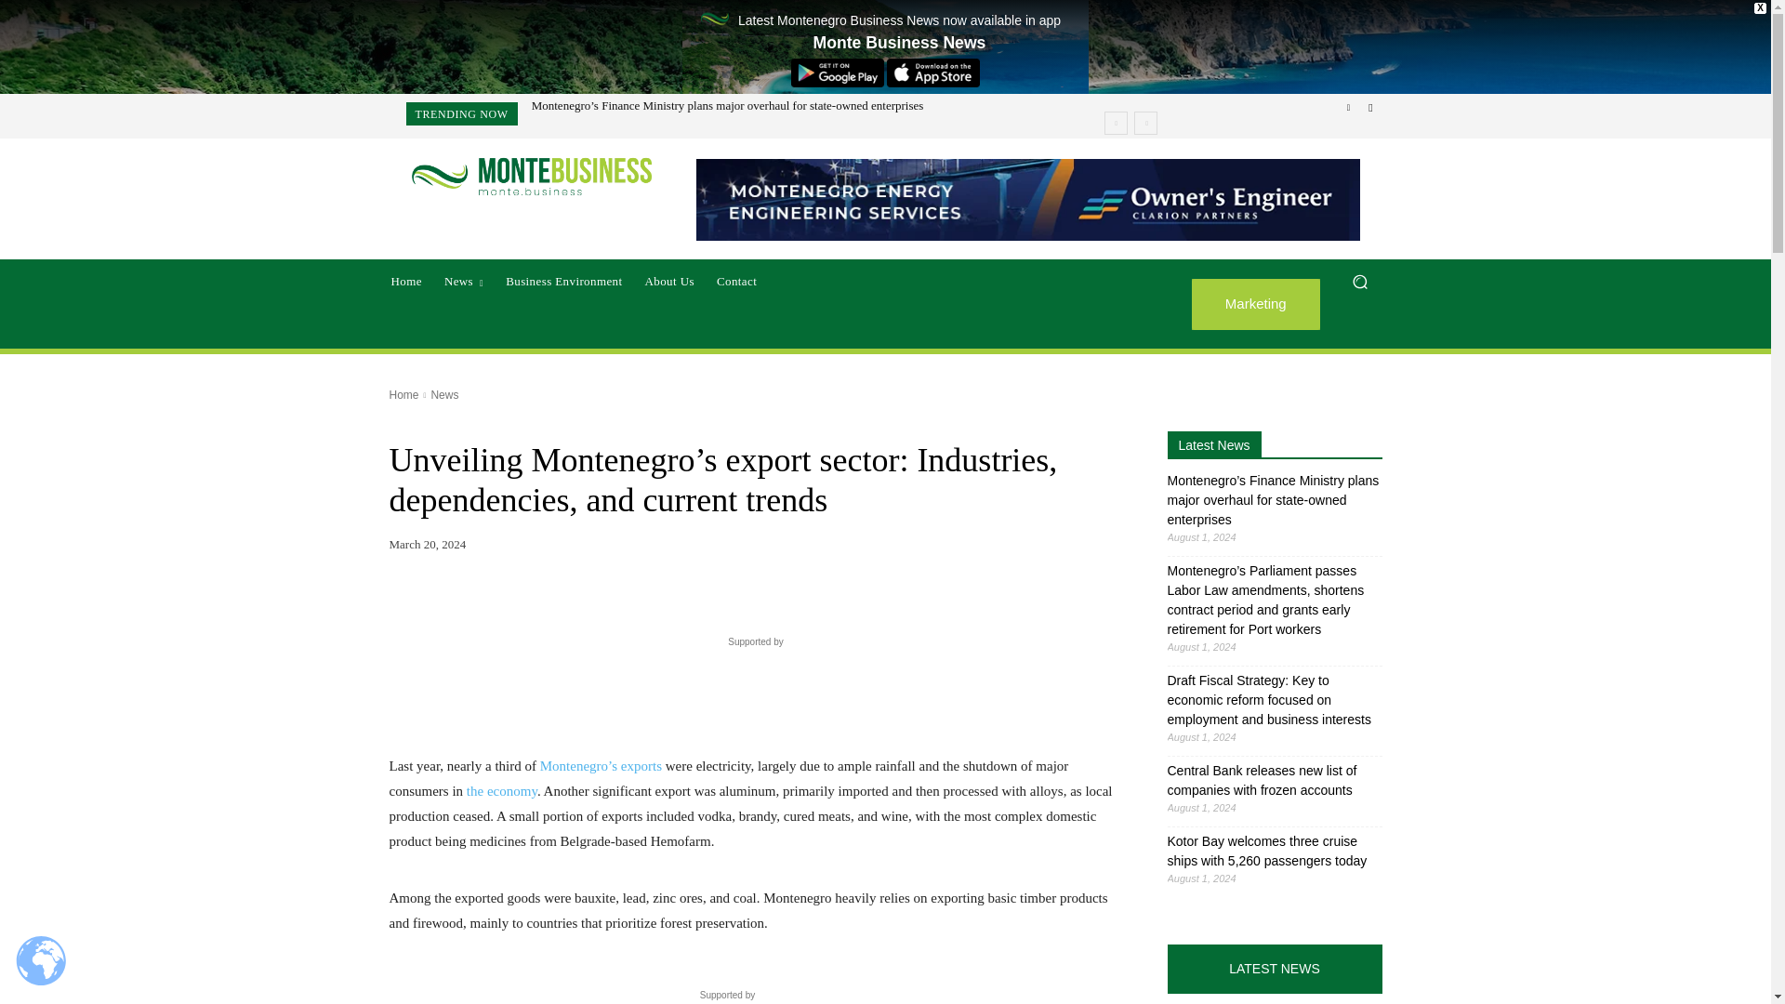 The image size is (1785, 1004). Describe the element at coordinates (1370, 108) in the screenshot. I see `Twitter` at that location.